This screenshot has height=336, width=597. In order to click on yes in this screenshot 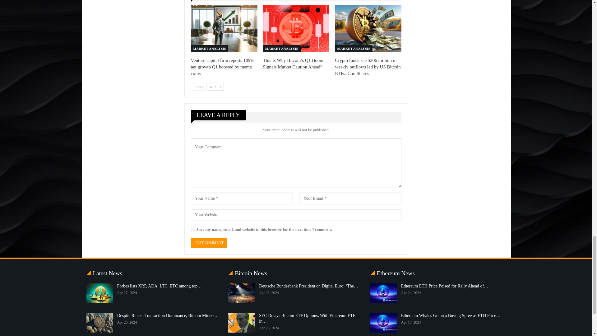, I will do `click(193, 229)`.